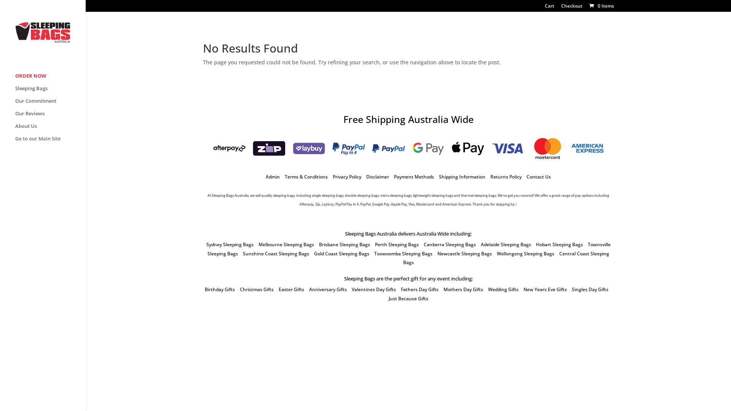 This screenshot has width=731, height=411. I want to click on Adelaide Sleeping Bags, so click(506, 244).